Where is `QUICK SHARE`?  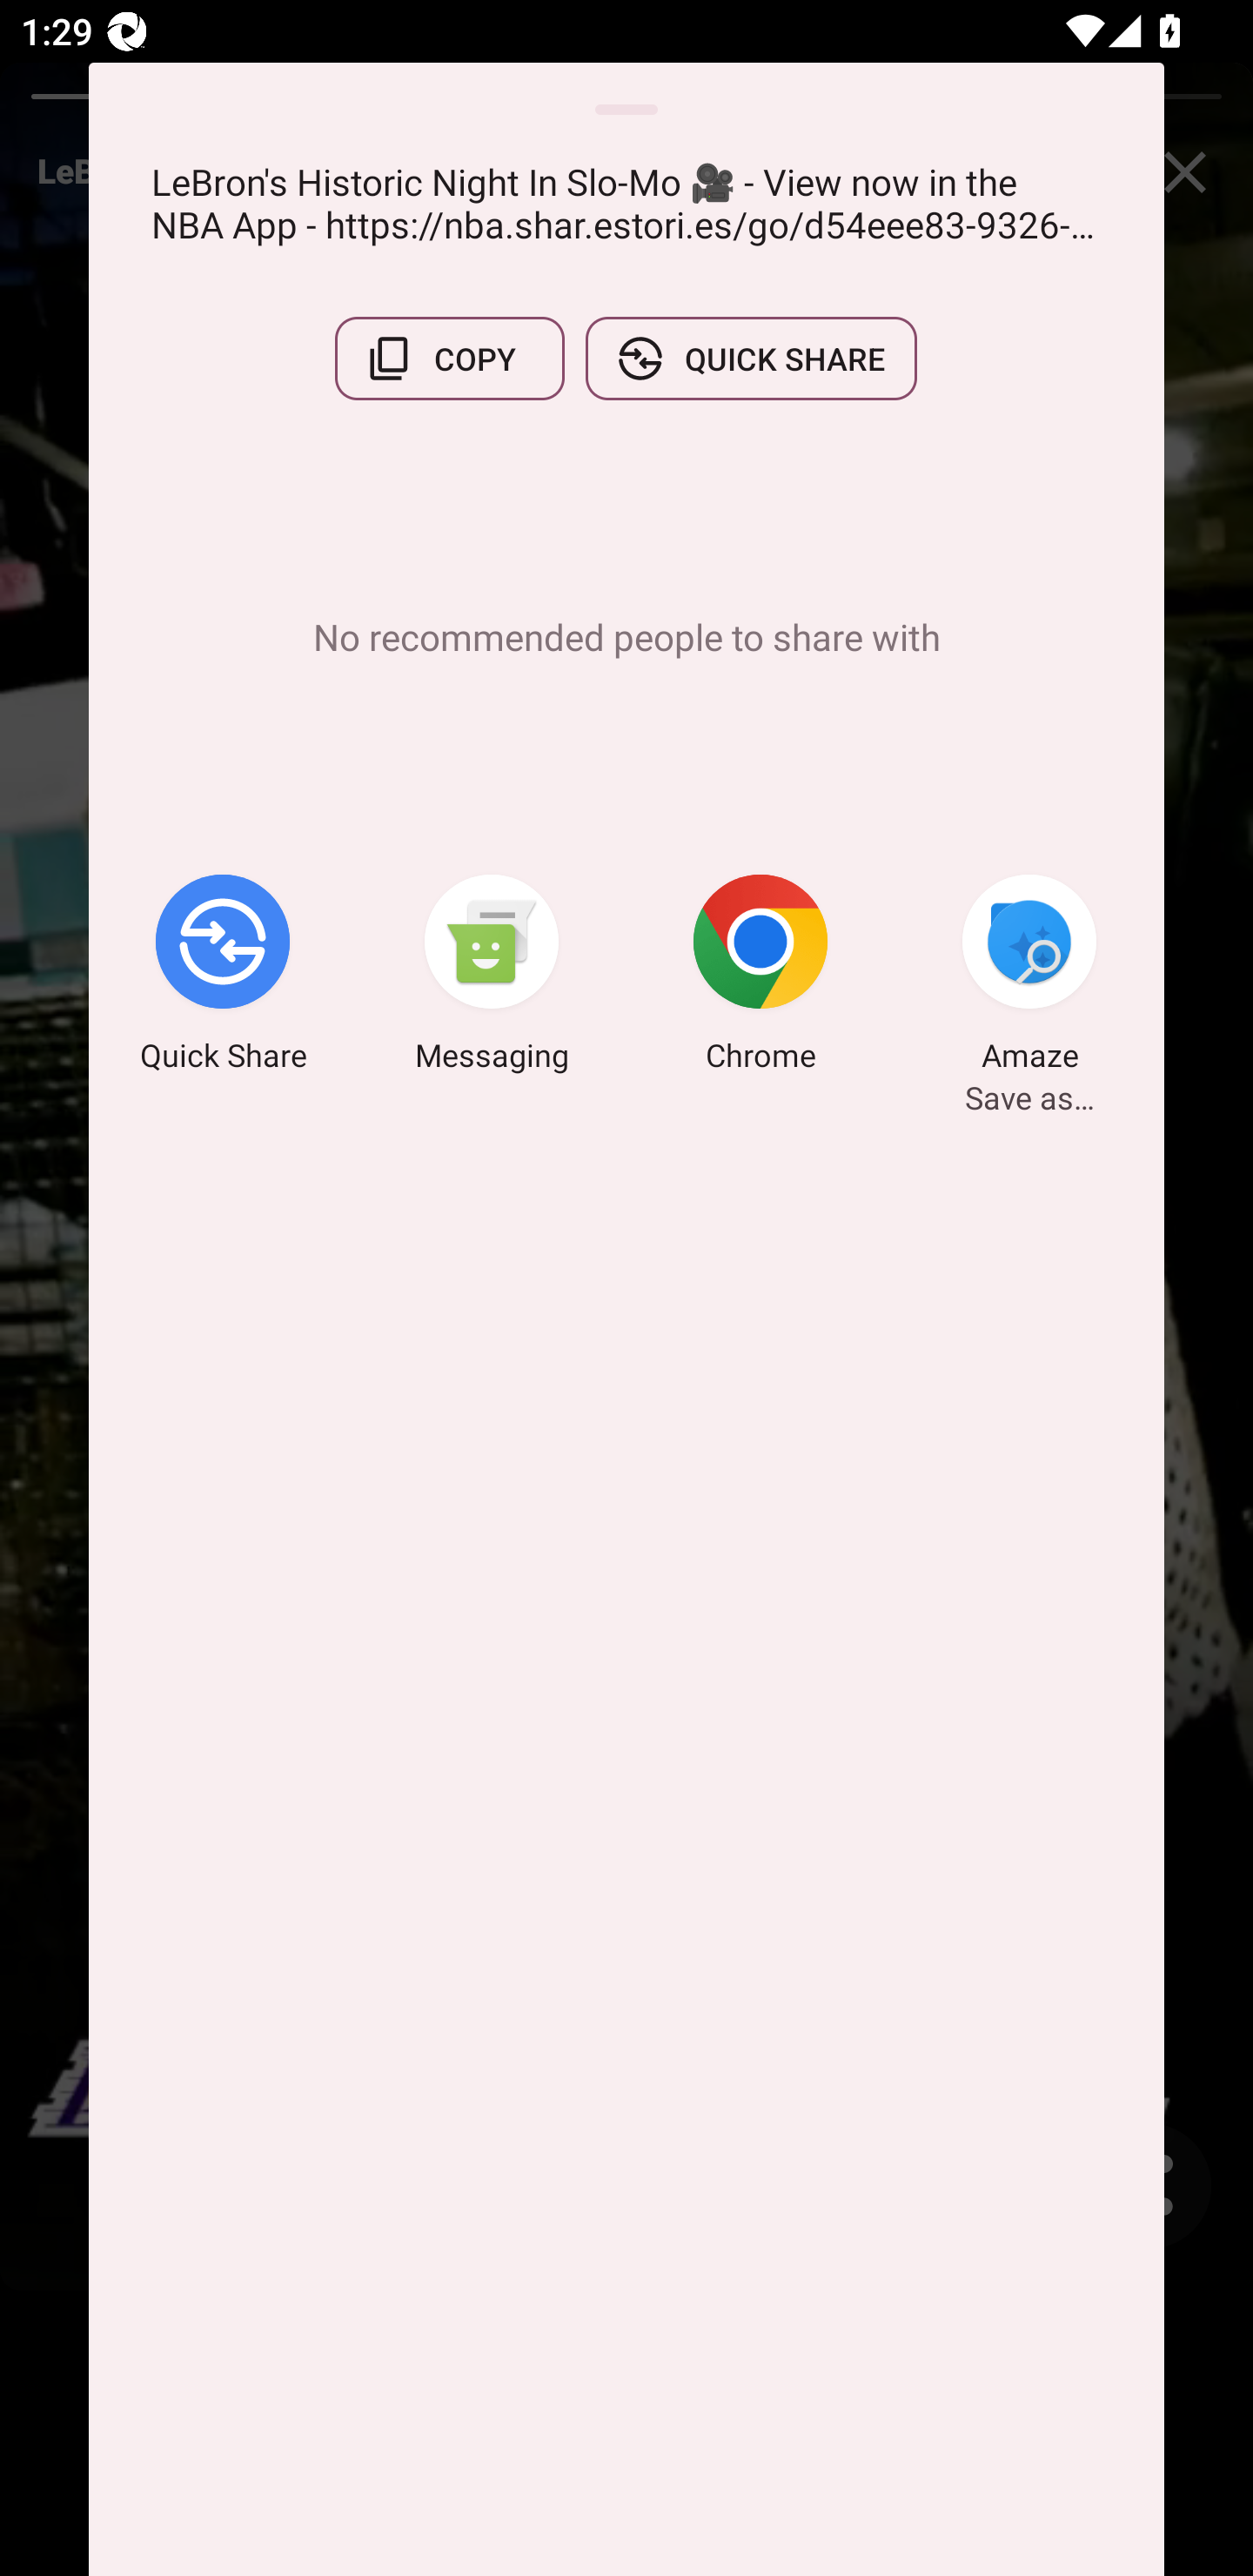
QUICK SHARE is located at coordinates (751, 359).